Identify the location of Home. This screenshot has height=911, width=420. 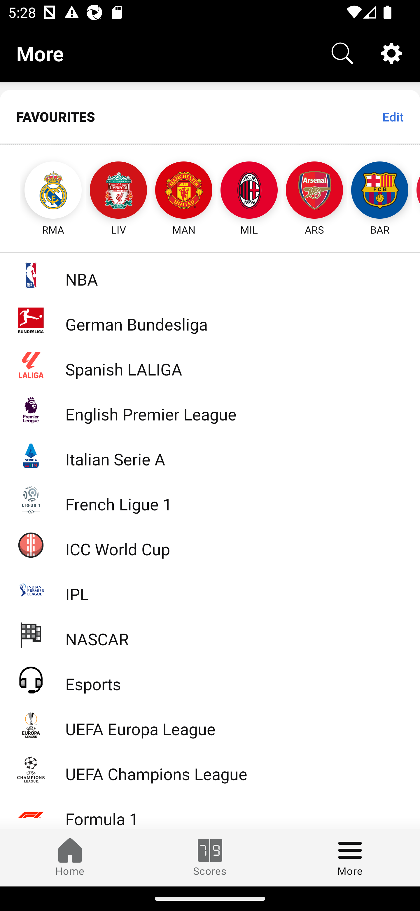
(70, 858).